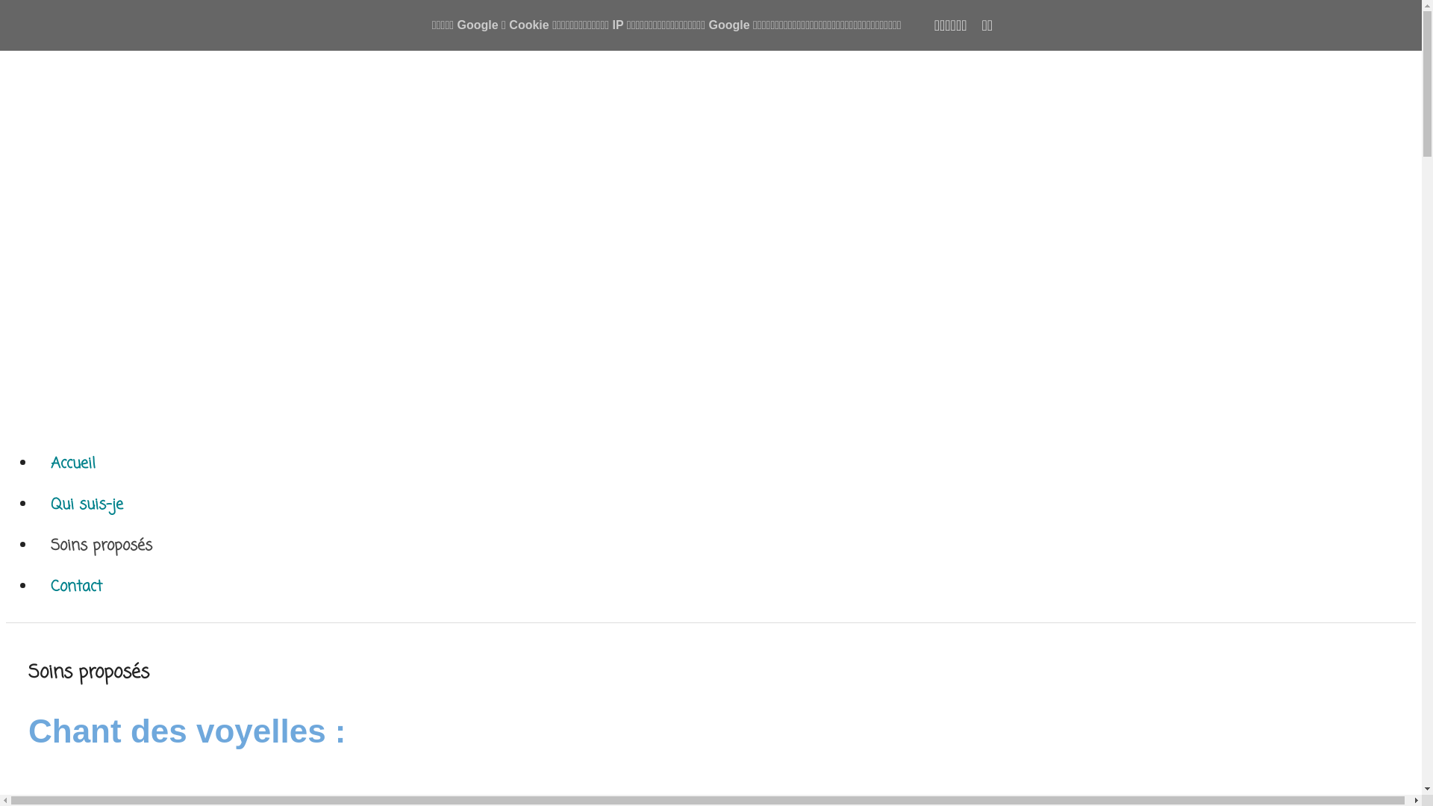 The image size is (1433, 806). I want to click on Accueil, so click(73, 464).